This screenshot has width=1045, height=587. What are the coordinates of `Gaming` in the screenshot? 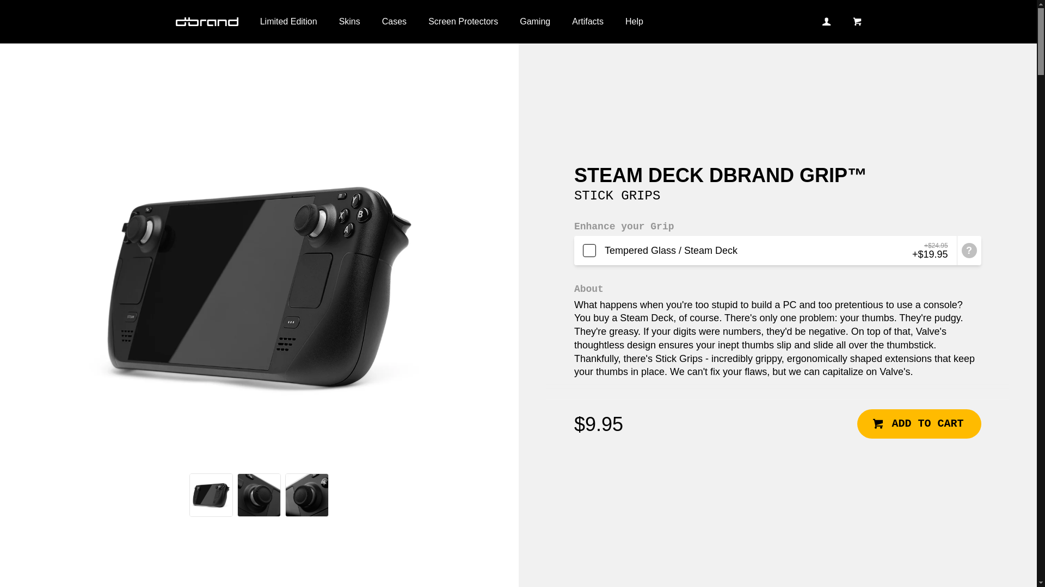 It's located at (535, 22).